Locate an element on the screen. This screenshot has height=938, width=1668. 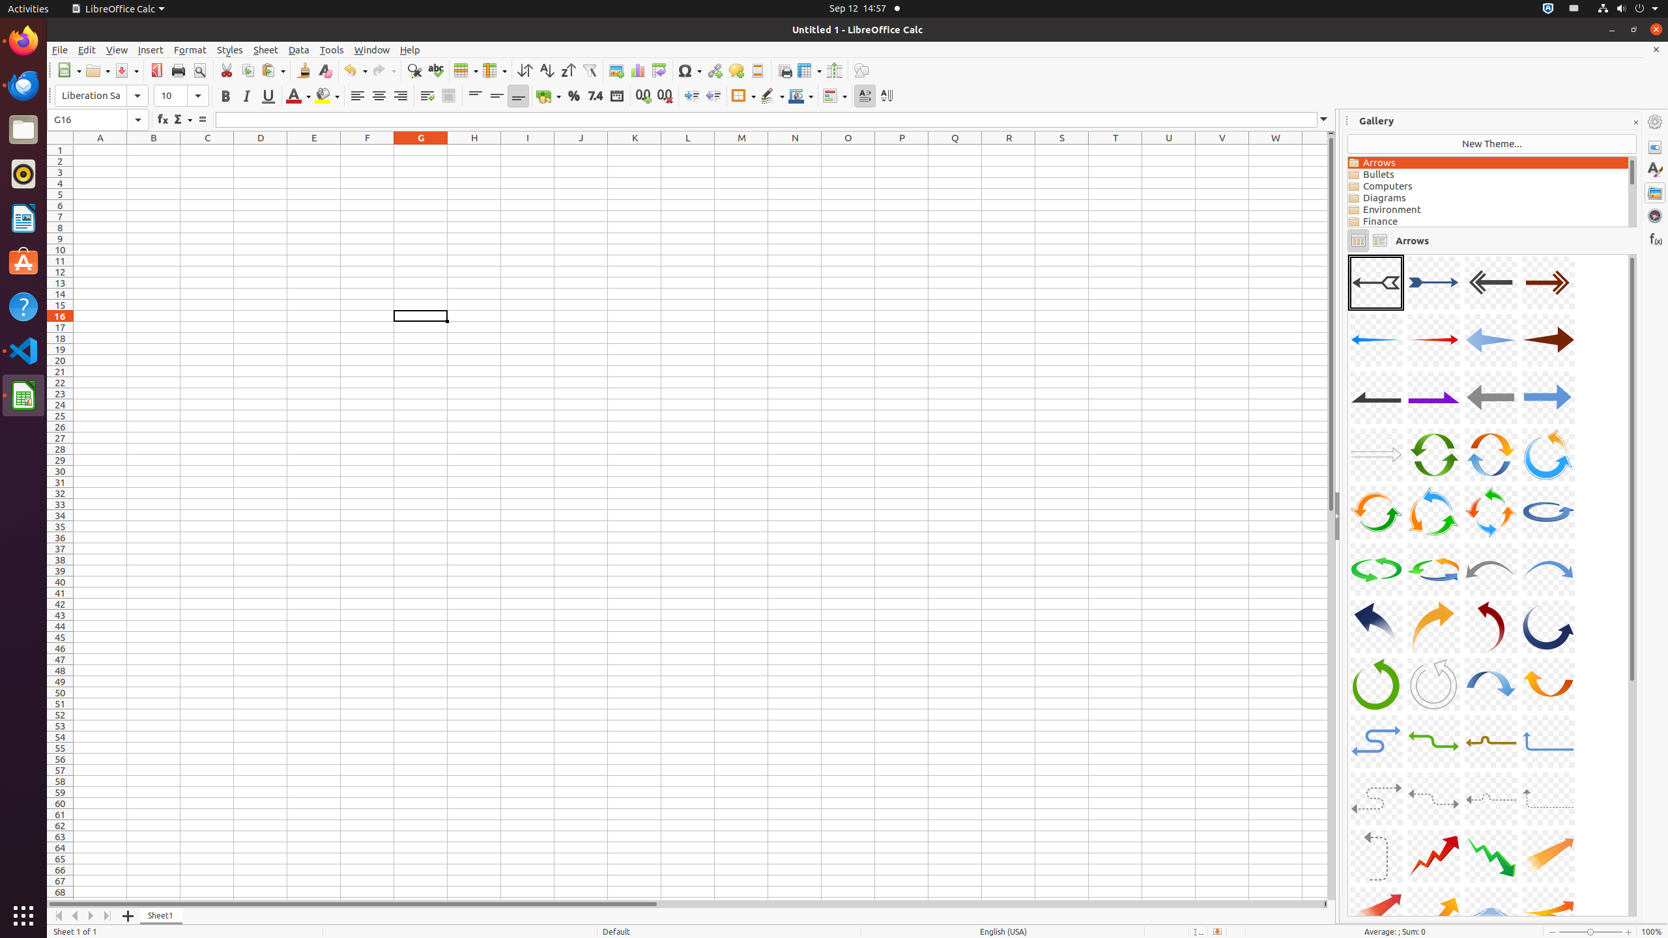
A13-Arrow-Gray-Right is located at coordinates (1376, 455).